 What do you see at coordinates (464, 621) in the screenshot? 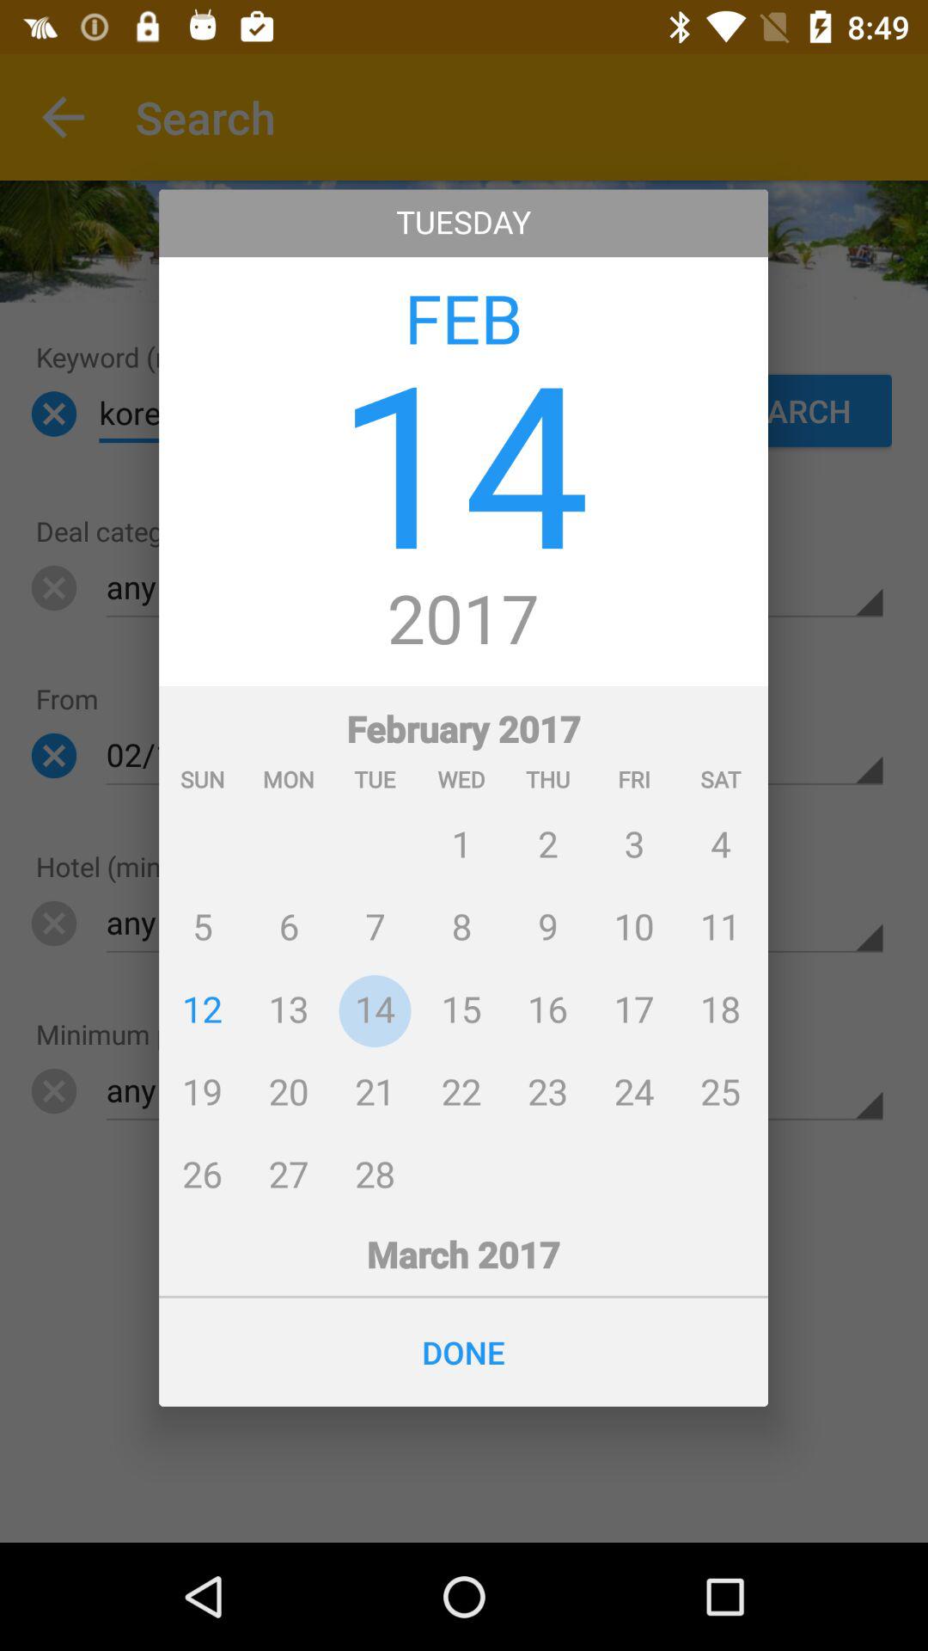
I see `scroll until 2017 icon` at bounding box center [464, 621].